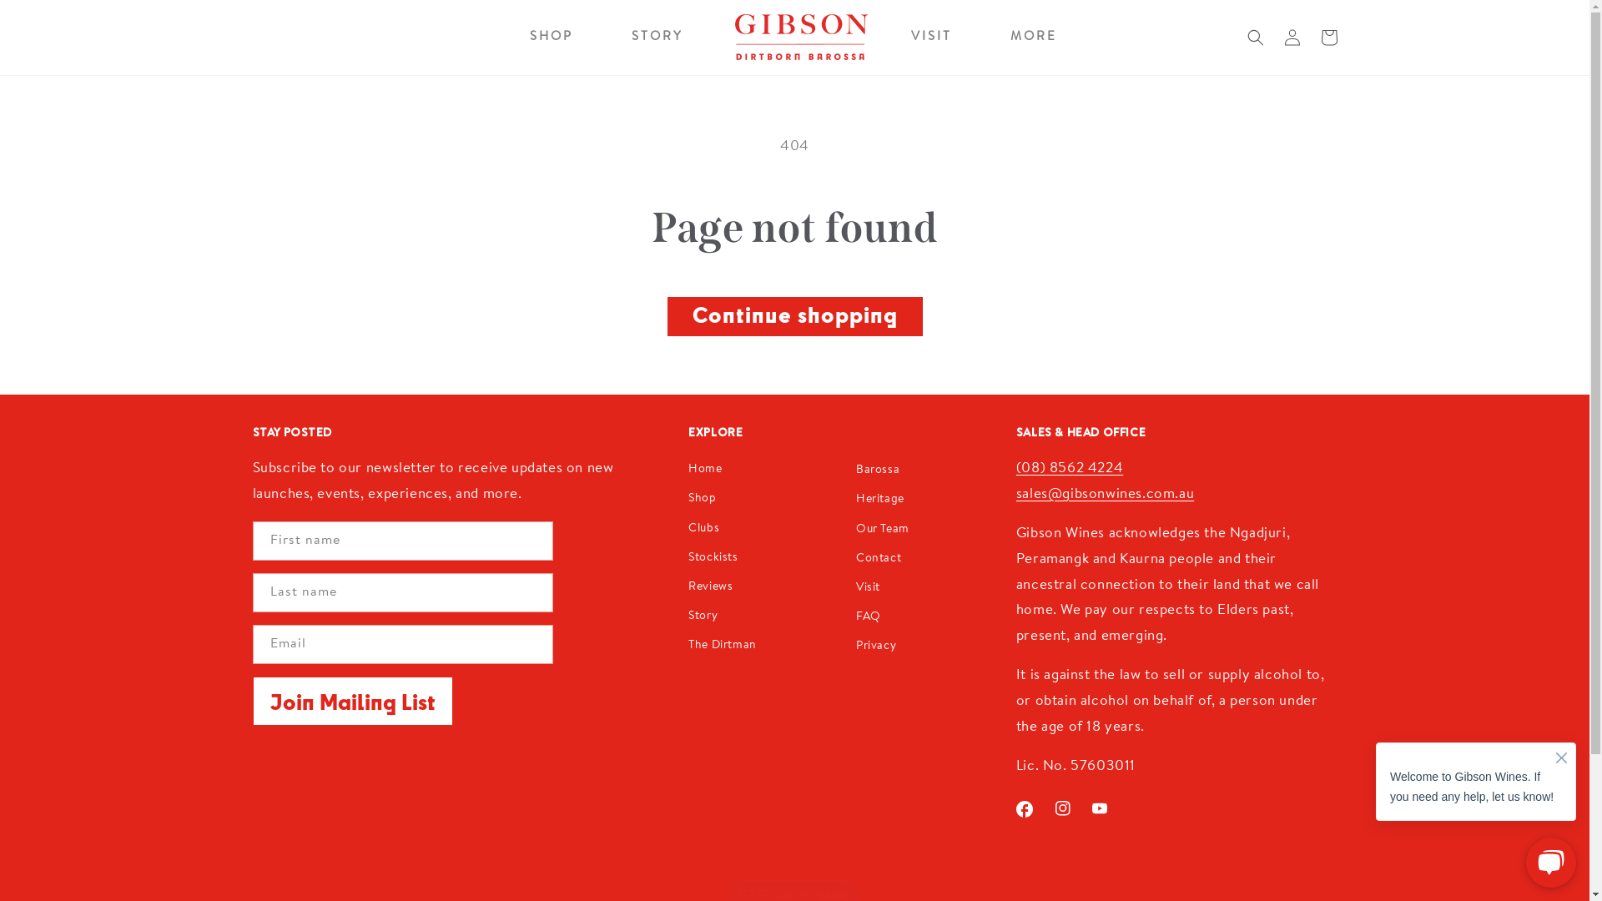 This screenshot has height=901, width=1602. I want to click on Cart, so click(1328, 38).